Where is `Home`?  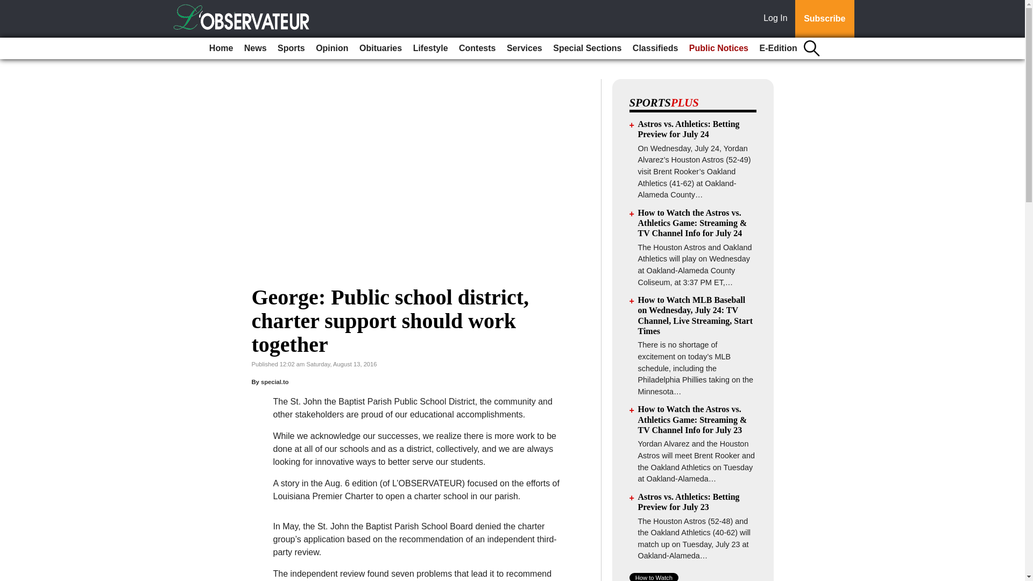 Home is located at coordinates (221, 48).